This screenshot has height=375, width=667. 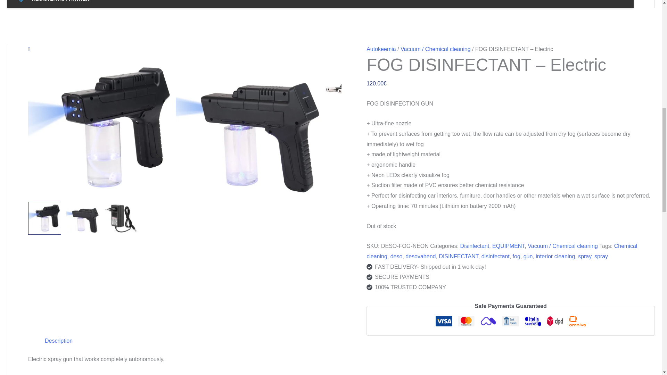 I want to click on deso-pustol-udu-3.jpg, so click(x=397, y=128).